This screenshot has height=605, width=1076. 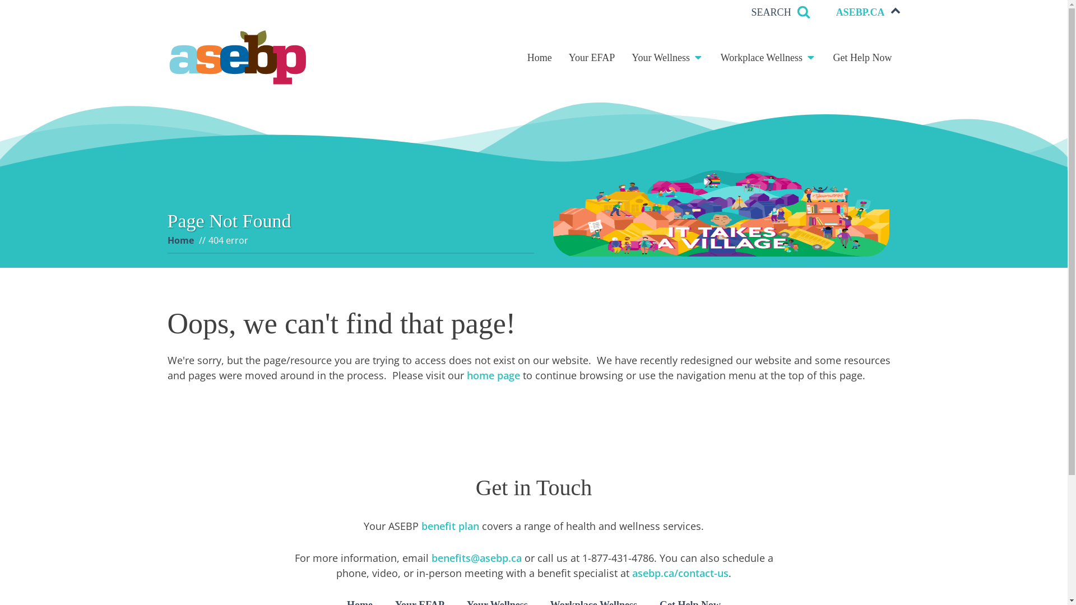 What do you see at coordinates (451, 526) in the screenshot?
I see `benefit plan` at bounding box center [451, 526].